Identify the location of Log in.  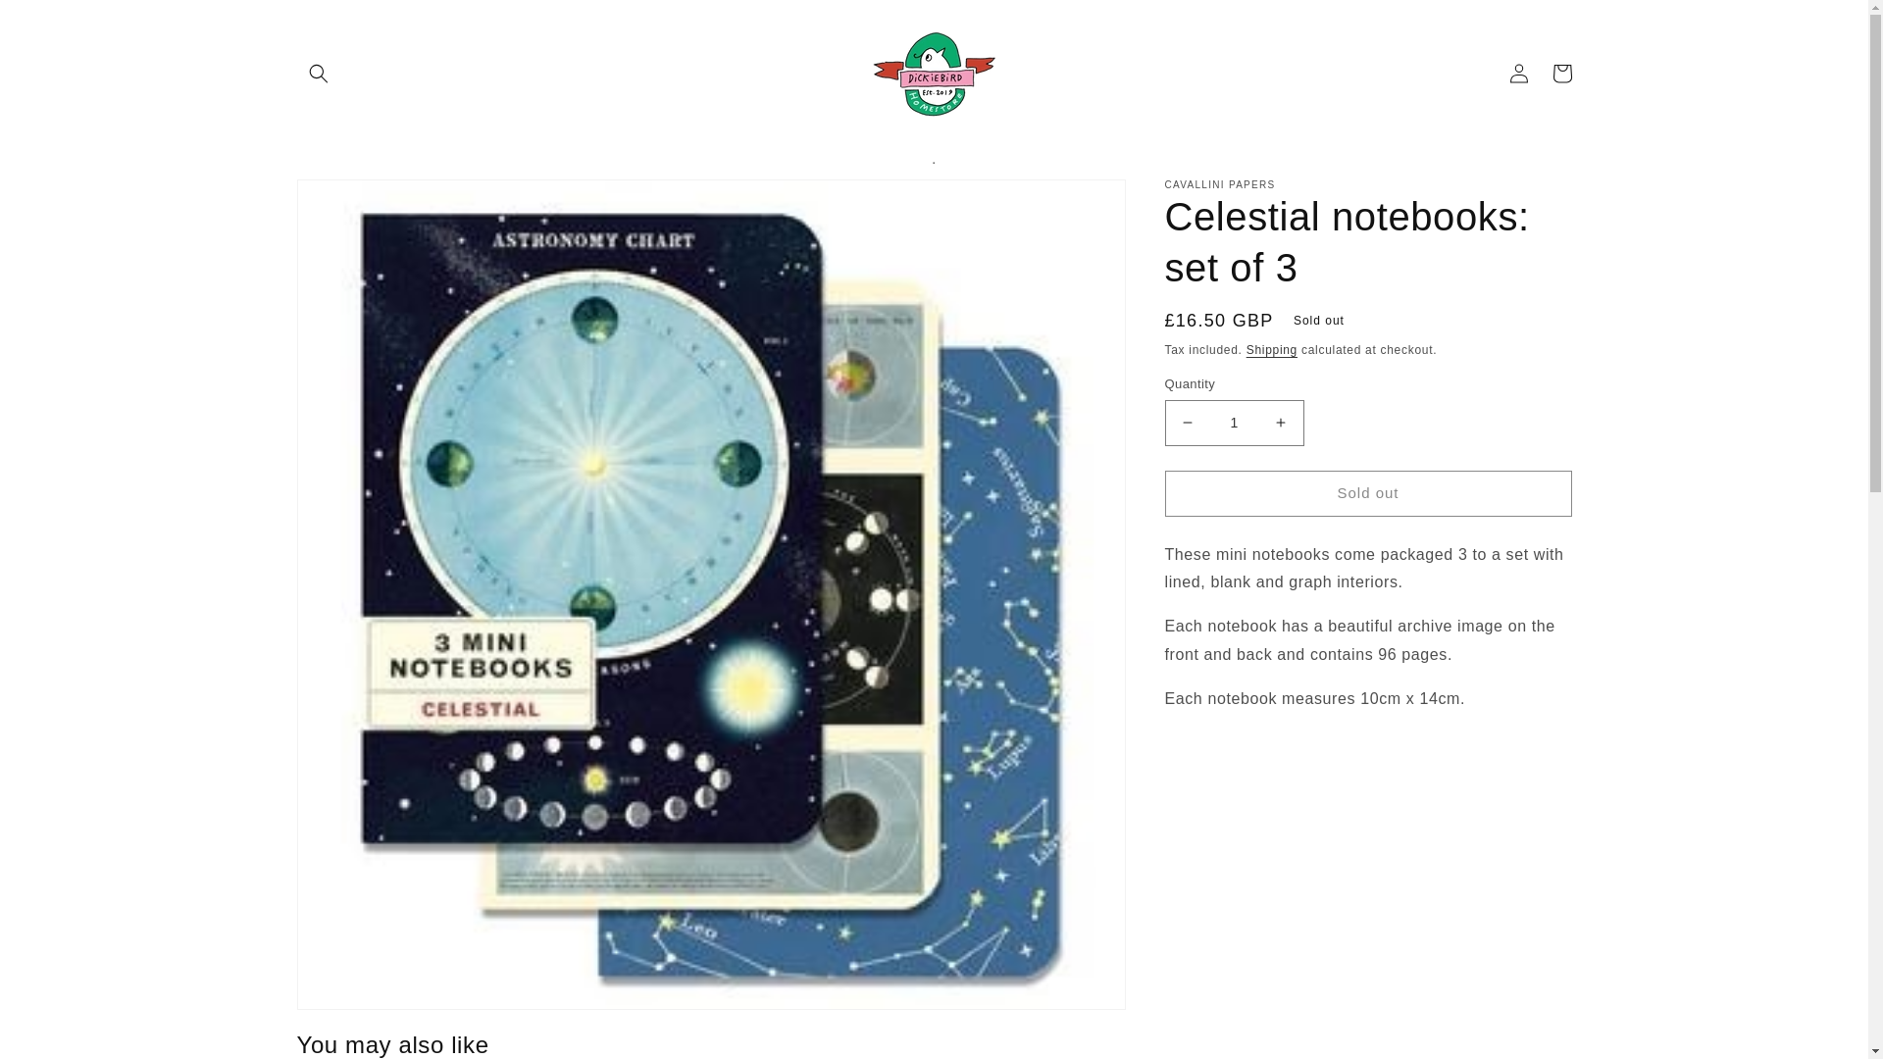
(1518, 73).